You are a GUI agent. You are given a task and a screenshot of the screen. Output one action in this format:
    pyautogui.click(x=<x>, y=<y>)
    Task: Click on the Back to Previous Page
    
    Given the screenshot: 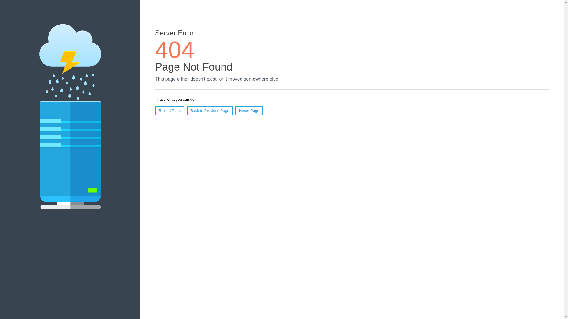 What is the action you would take?
    pyautogui.click(x=210, y=111)
    